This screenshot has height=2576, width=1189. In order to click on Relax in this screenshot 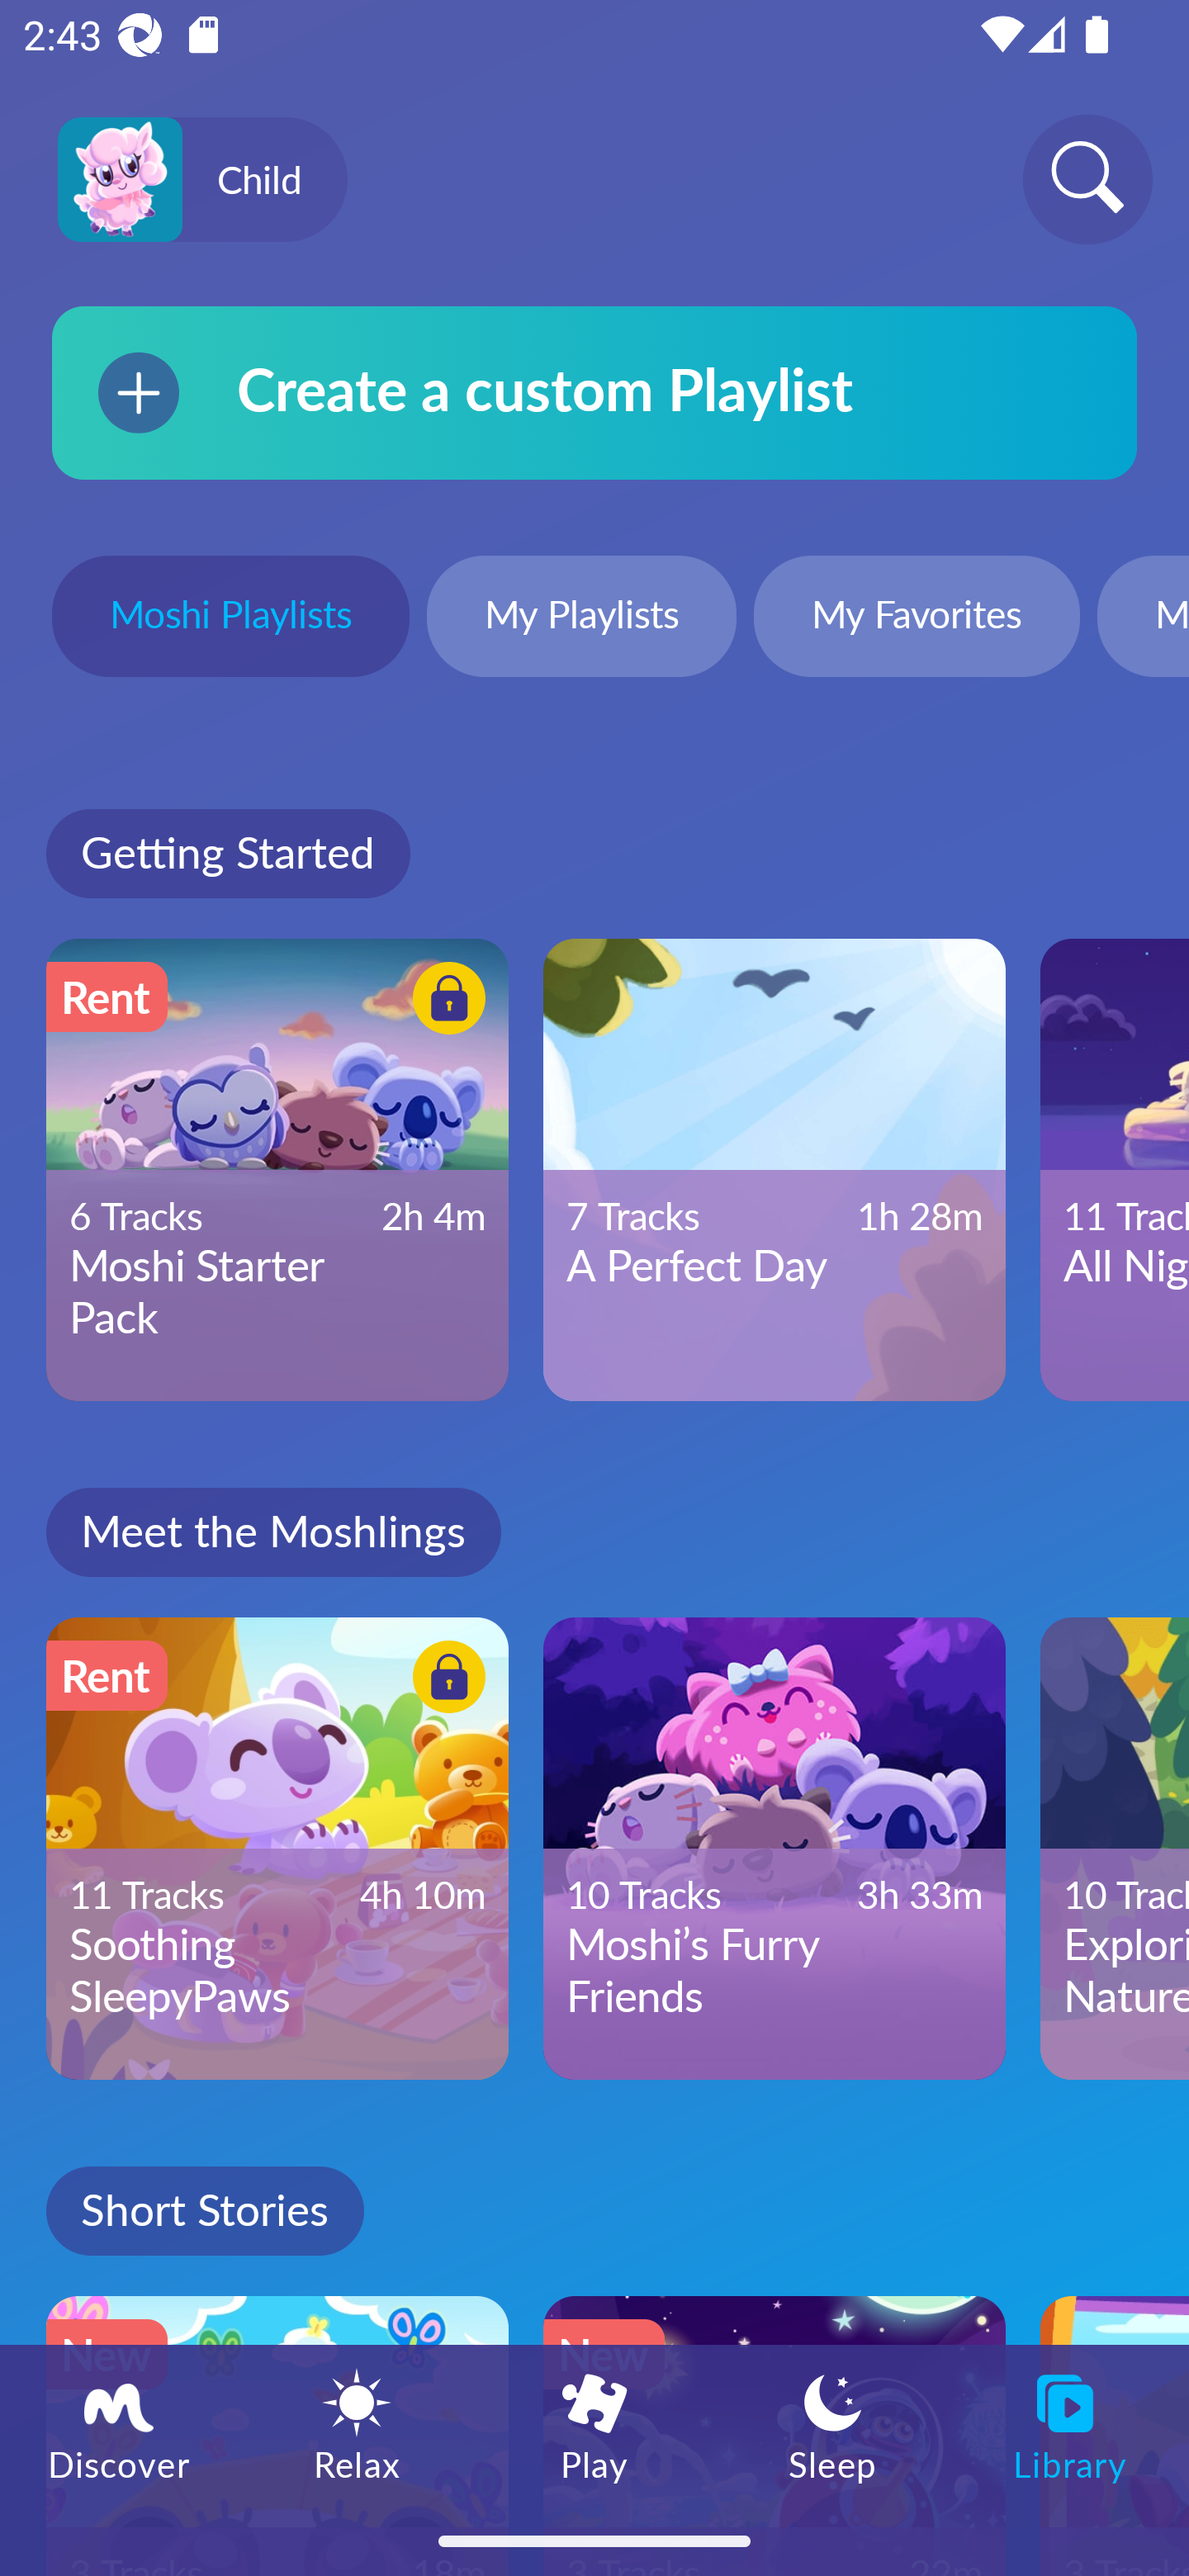, I will do `click(357, 2425)`.